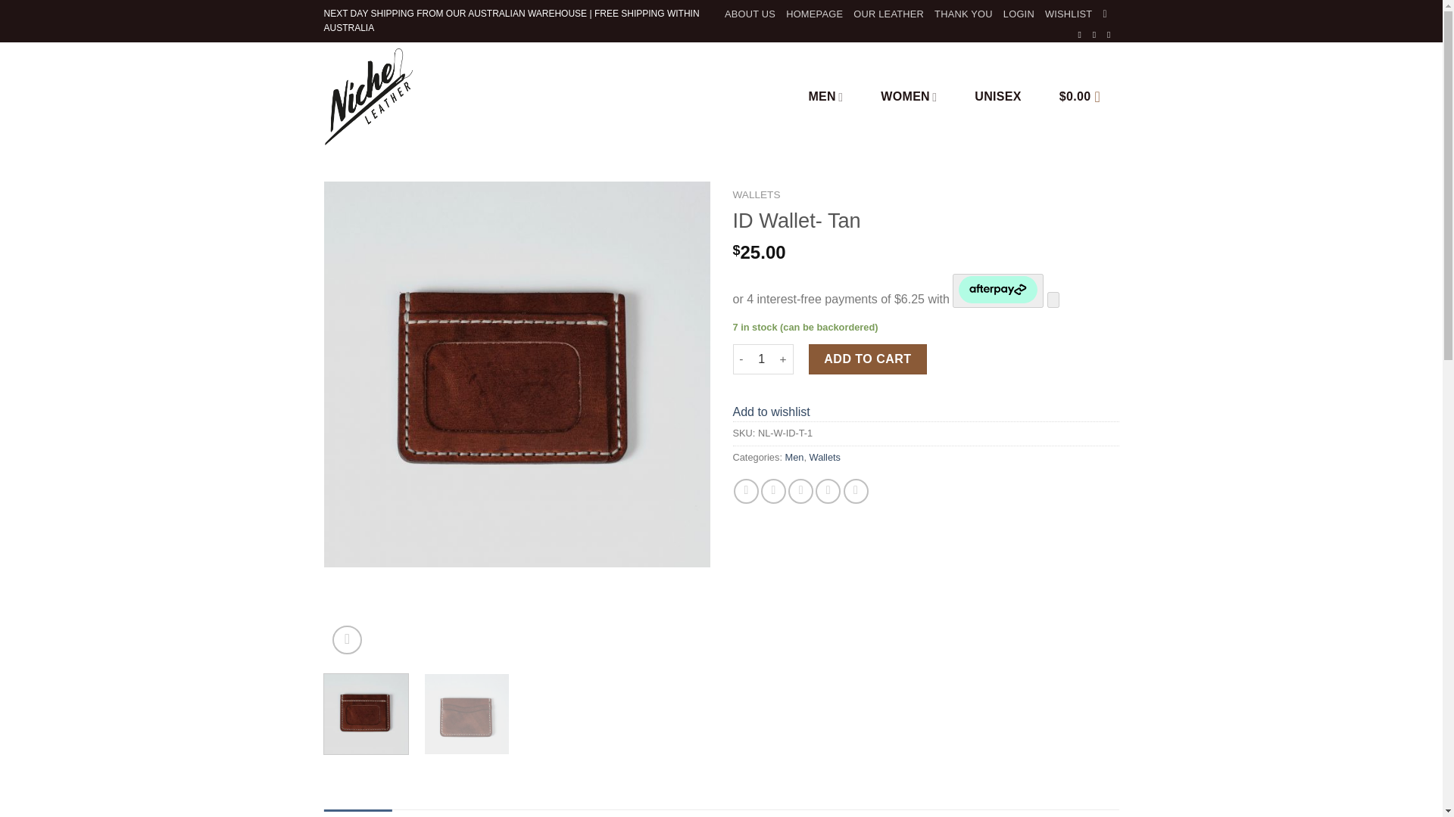 The width and height of the screenshot is (1454, 817). What do you see at coordinates (828, 491) in the screenshot?
I see `Pin on Pinterest` at bounding box center [828, 491].